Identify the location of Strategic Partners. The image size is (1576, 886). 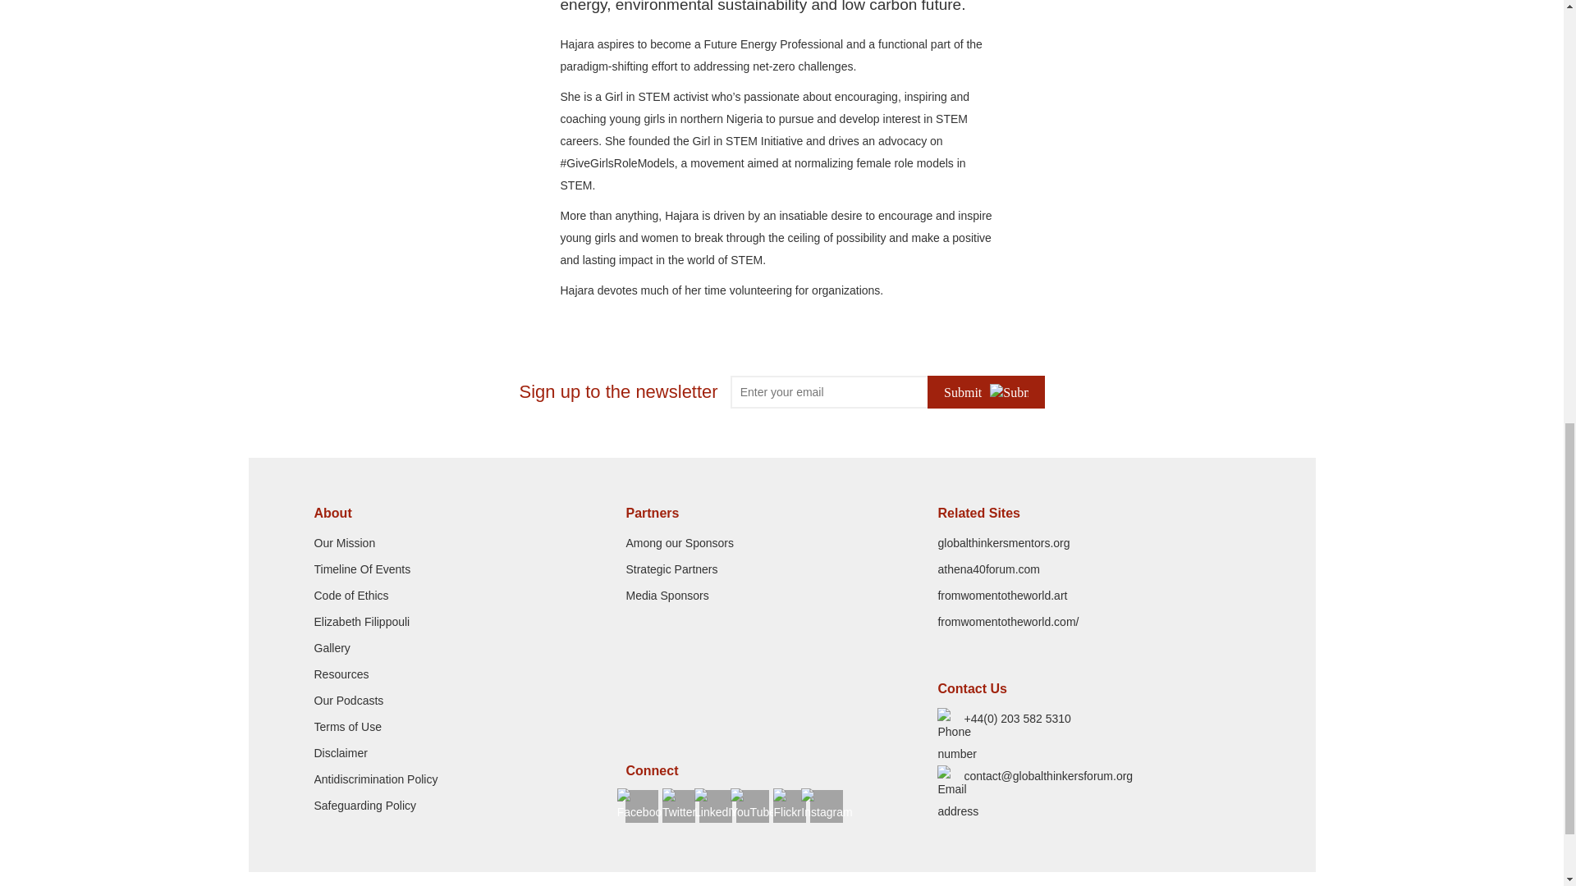
(671, 569).